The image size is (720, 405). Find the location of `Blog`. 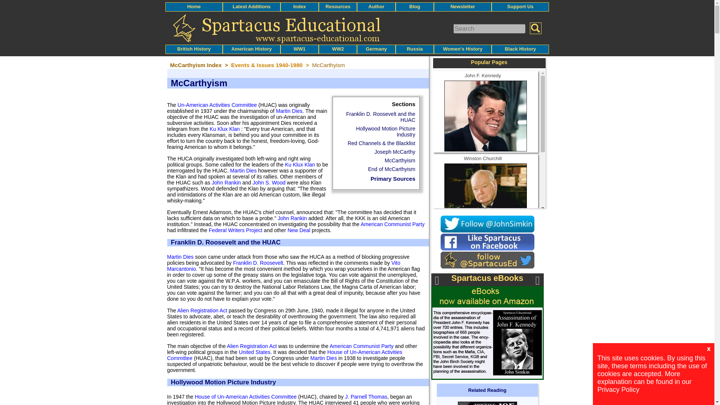

Blog is located at coordinates (415, 6).